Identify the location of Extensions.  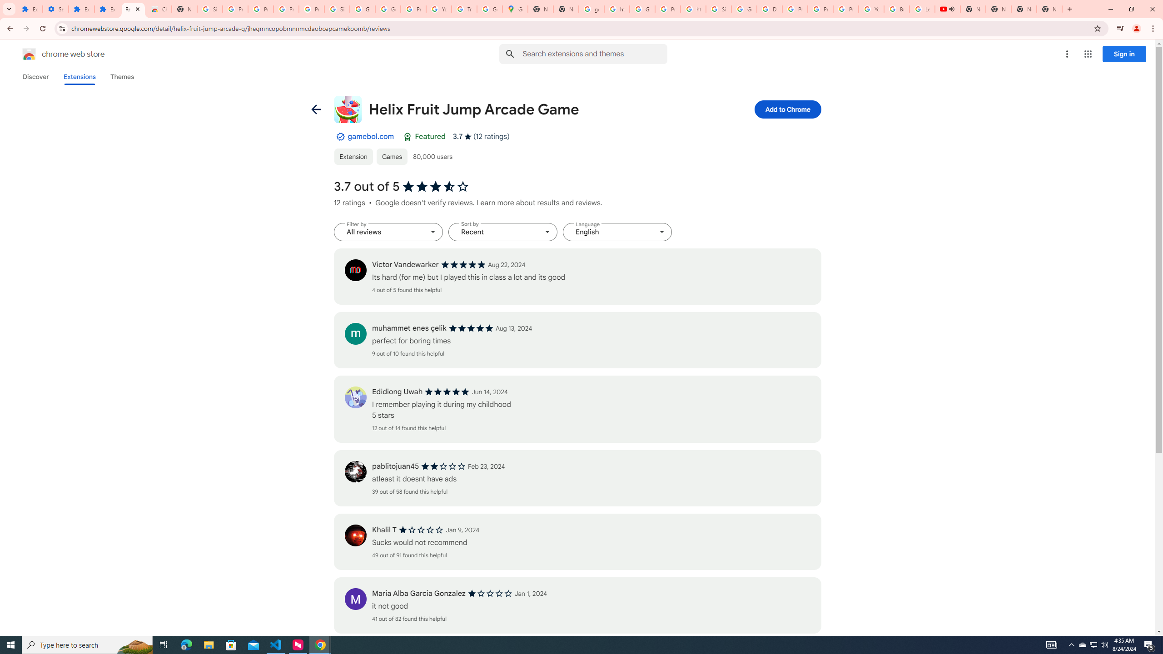
(30, 9).